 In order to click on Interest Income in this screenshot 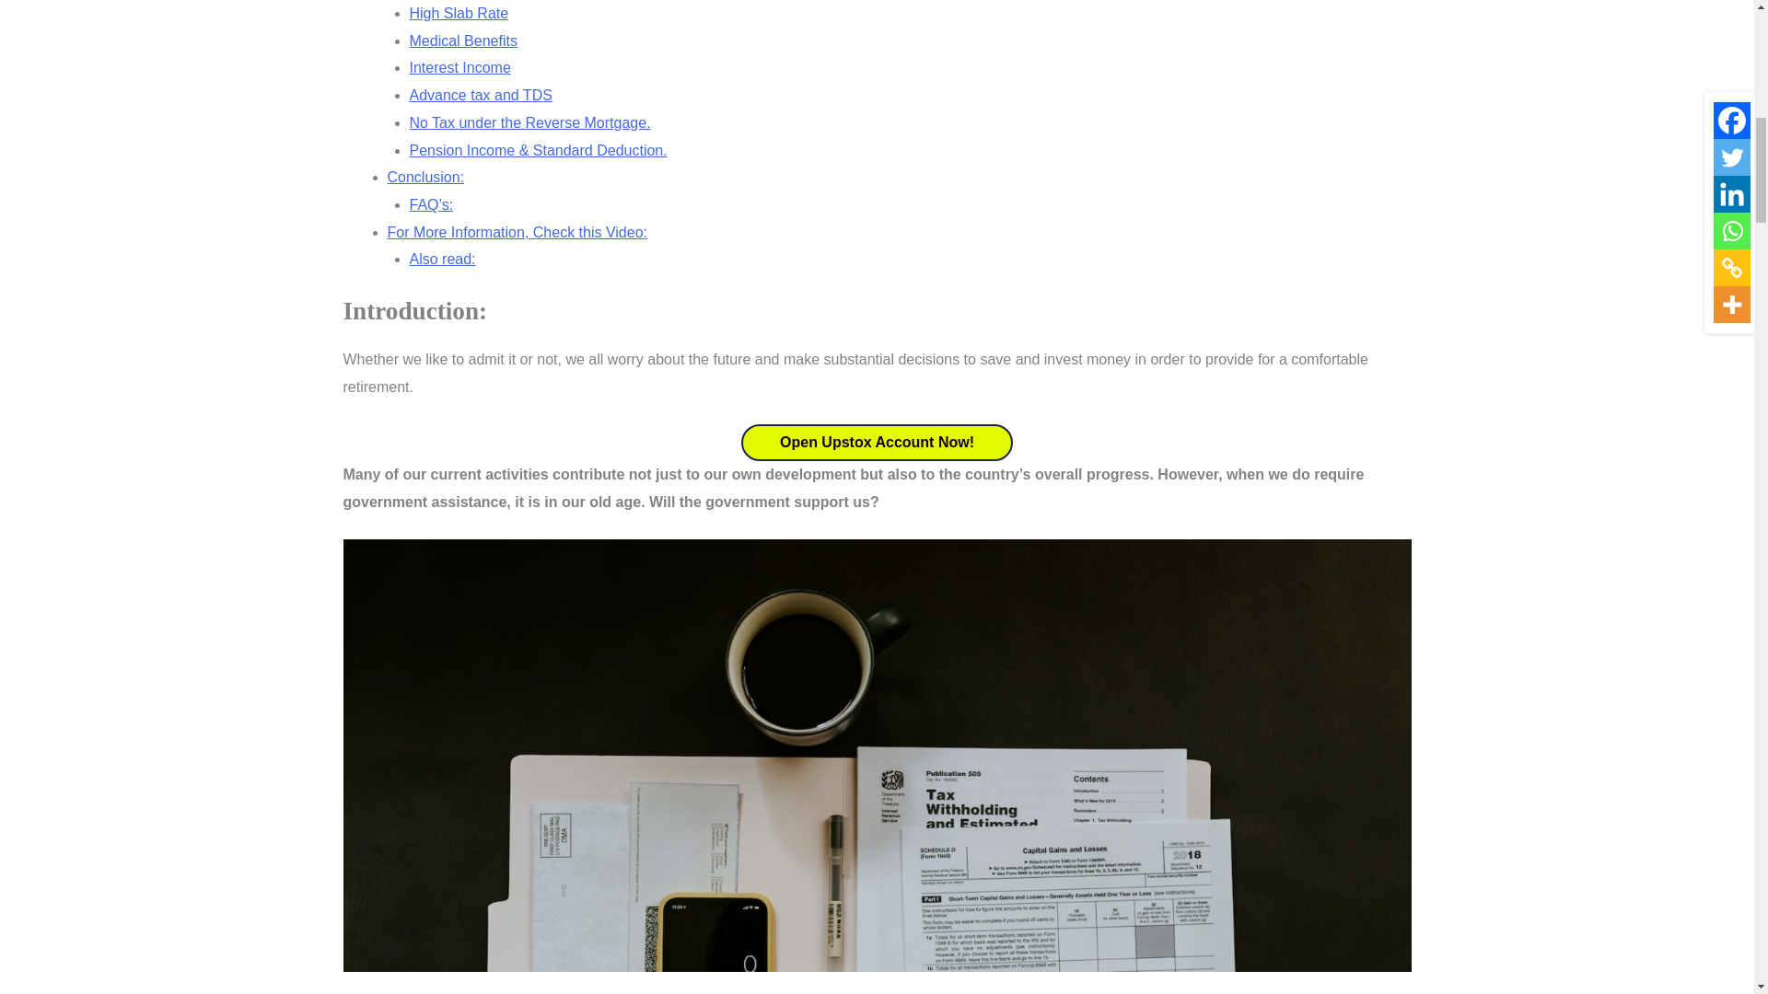, I will do `click(459, 67)`.